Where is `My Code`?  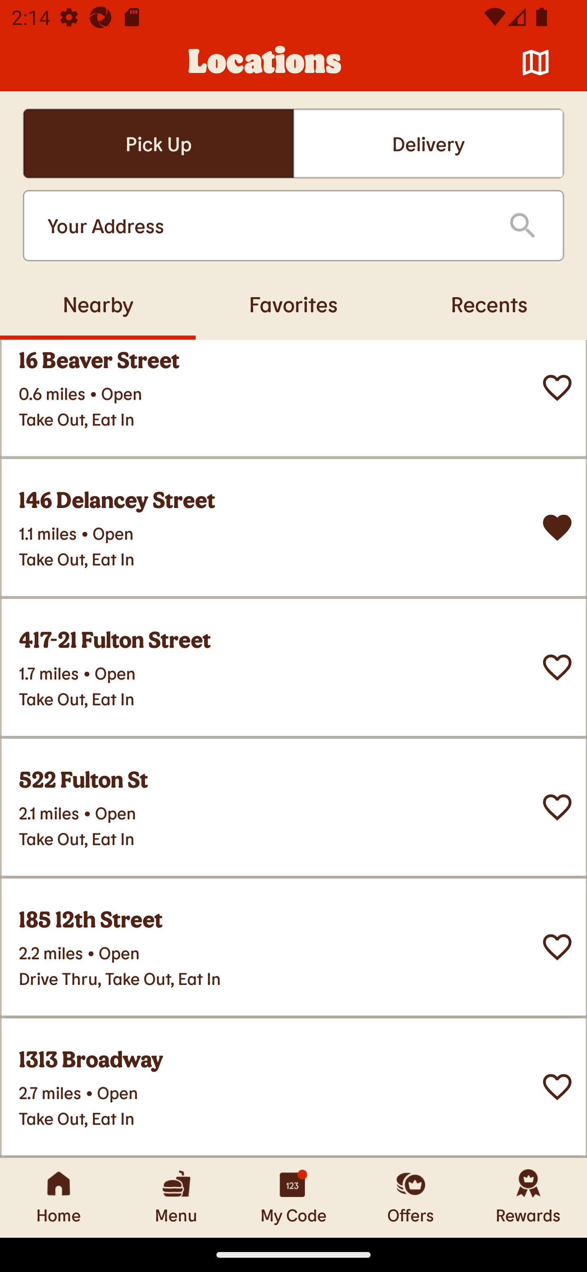 My Code is located at coordinates (293, 1197).